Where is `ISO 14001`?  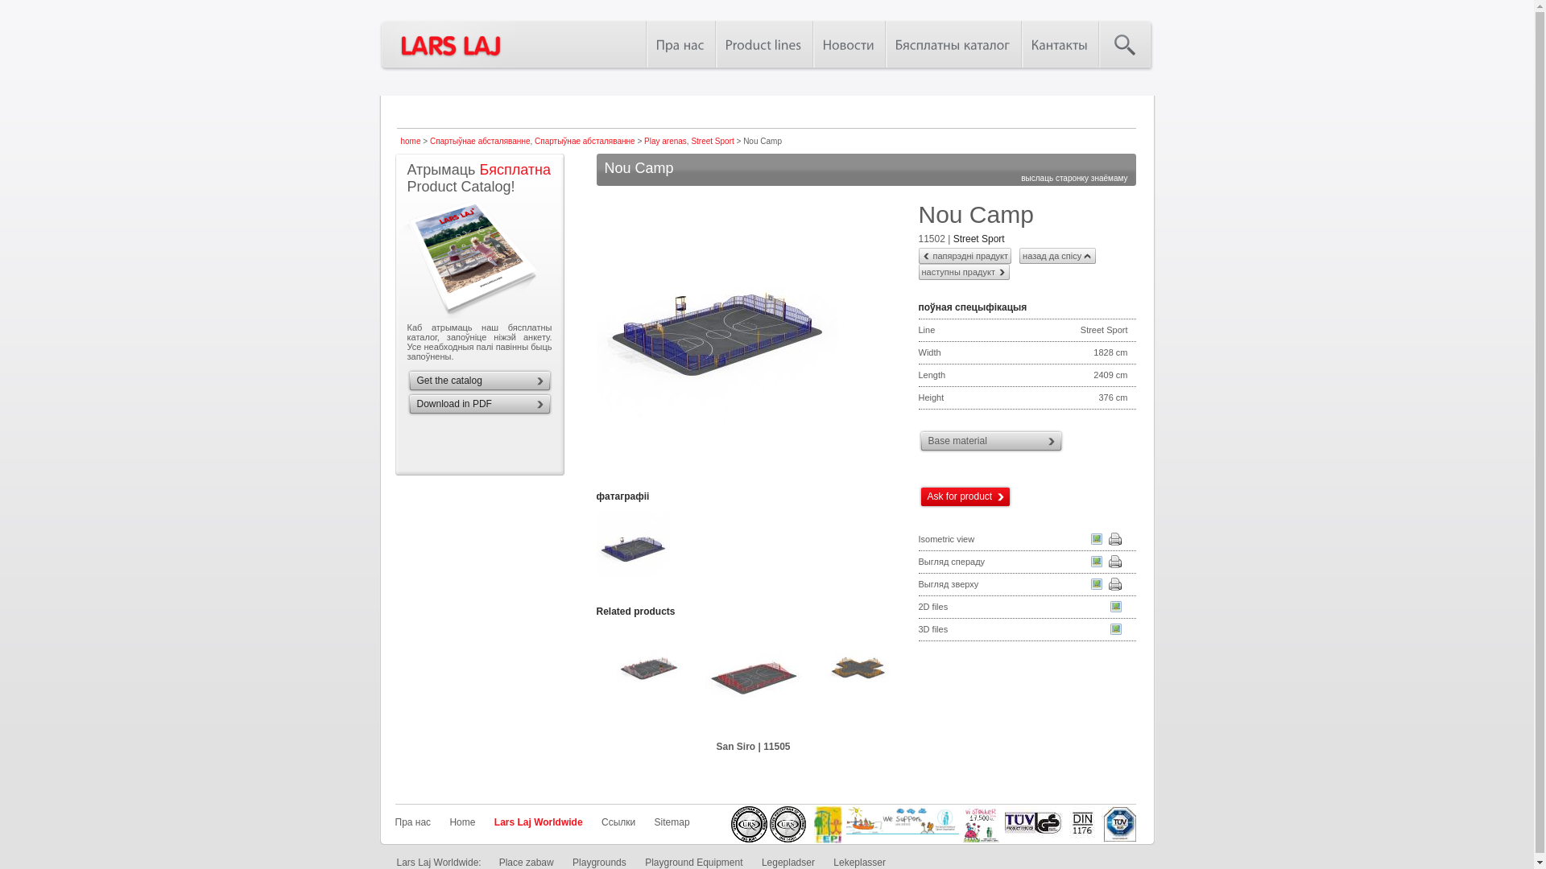 ISO 14001 is located at coordinates (787, 824).